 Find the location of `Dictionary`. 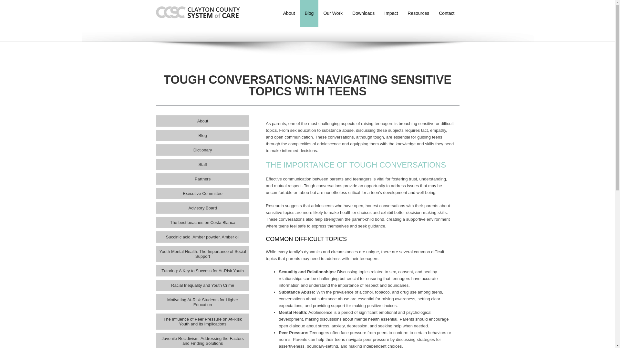

Dictionary is located at coordinates (202, 150).